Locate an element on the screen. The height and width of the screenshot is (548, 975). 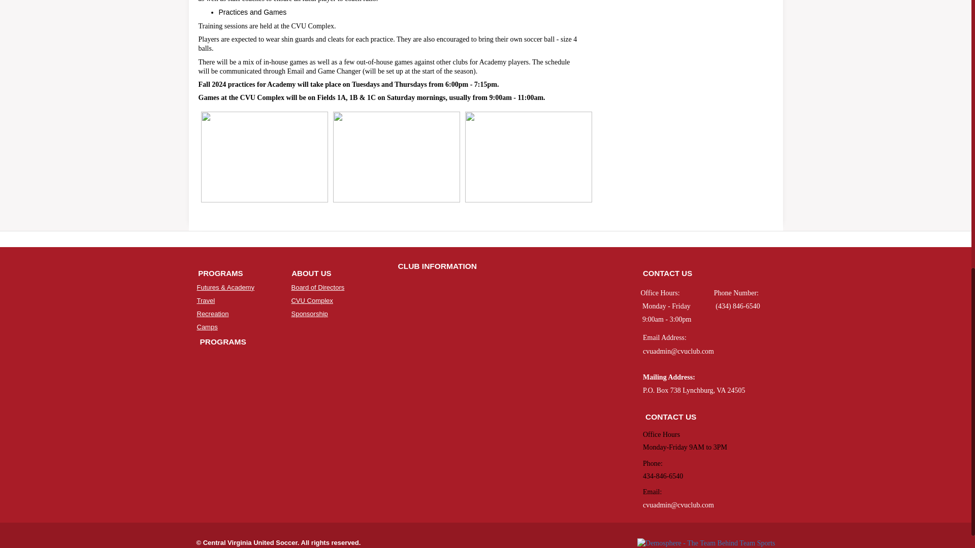
CVU Complex is located at coordinates (311, 300).